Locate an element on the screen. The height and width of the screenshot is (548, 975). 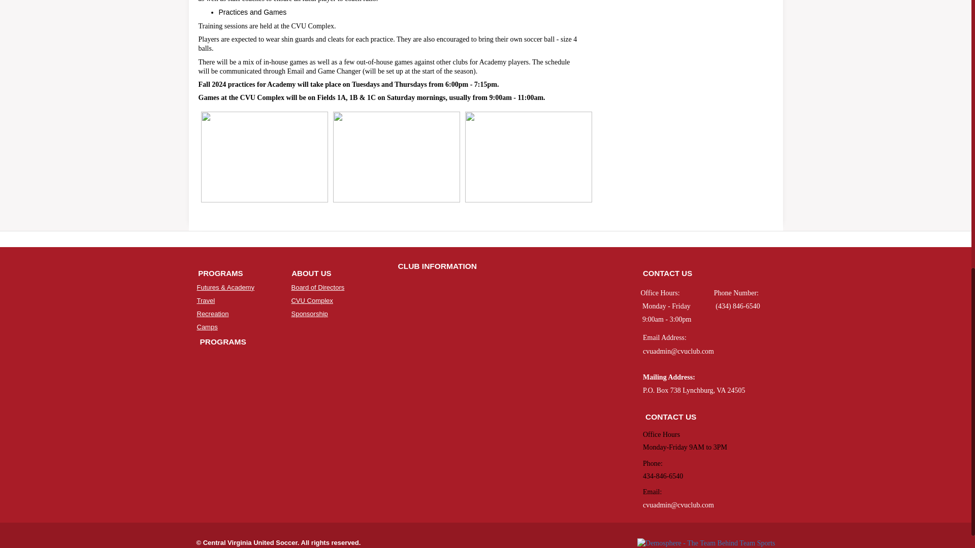
CVU Complex is located at coordinates (311, 300).